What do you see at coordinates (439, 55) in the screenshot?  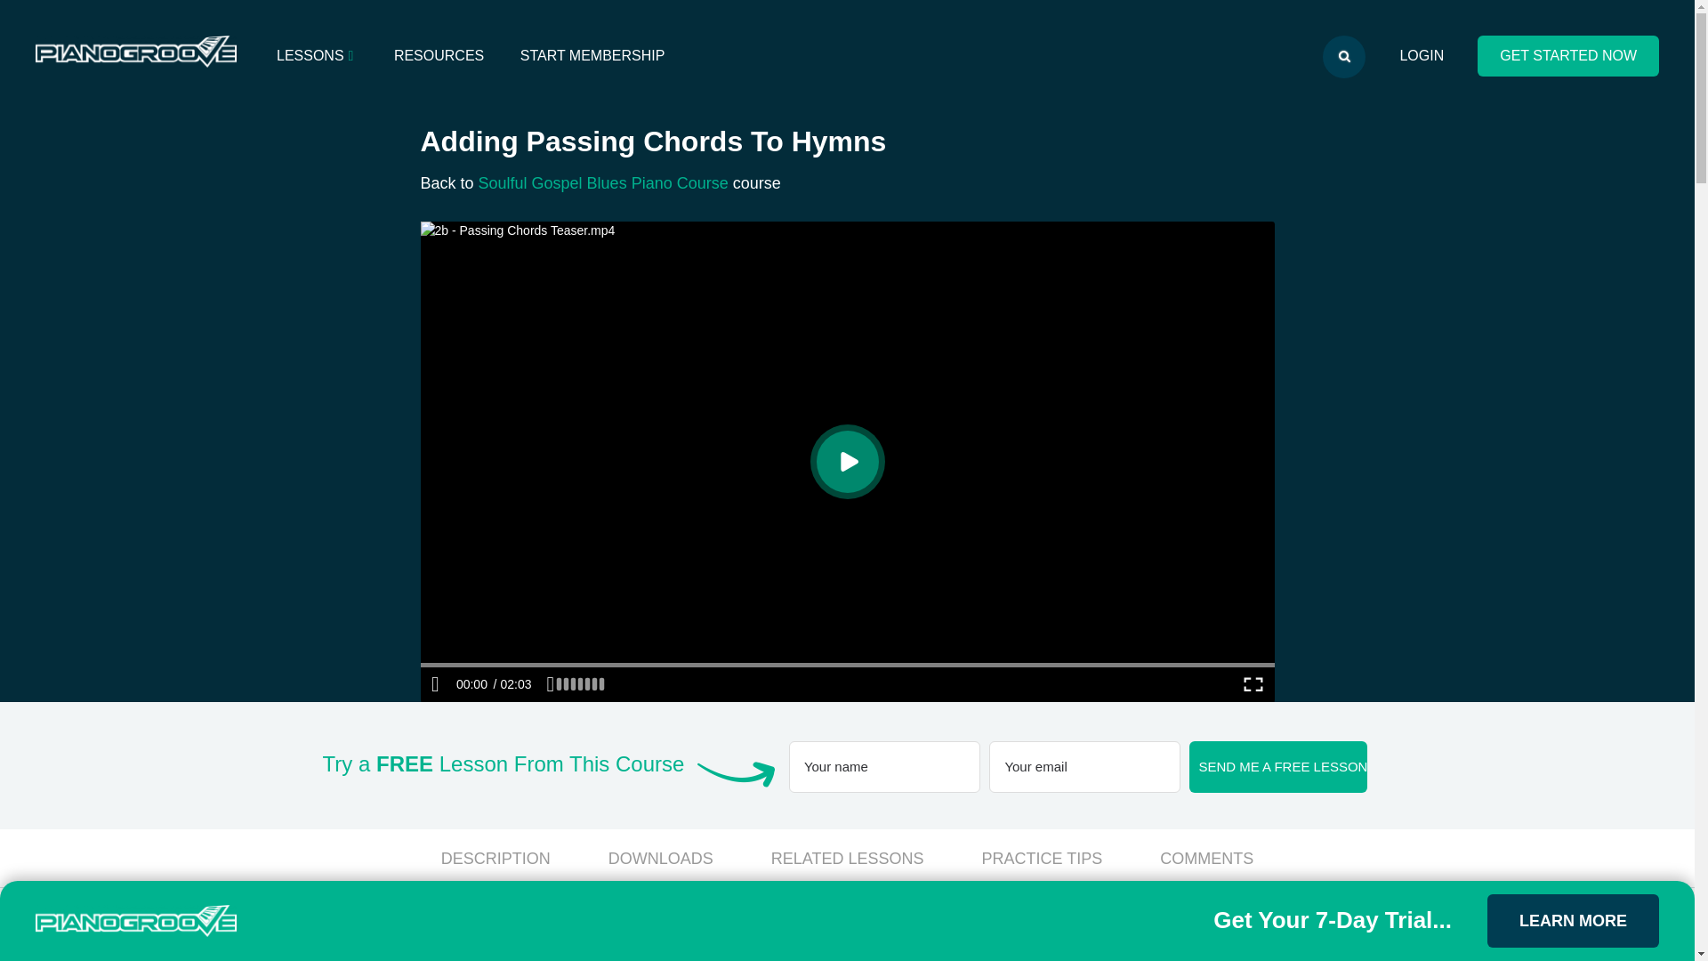 I see `RESOURCES` at bounding box center [439, 55].